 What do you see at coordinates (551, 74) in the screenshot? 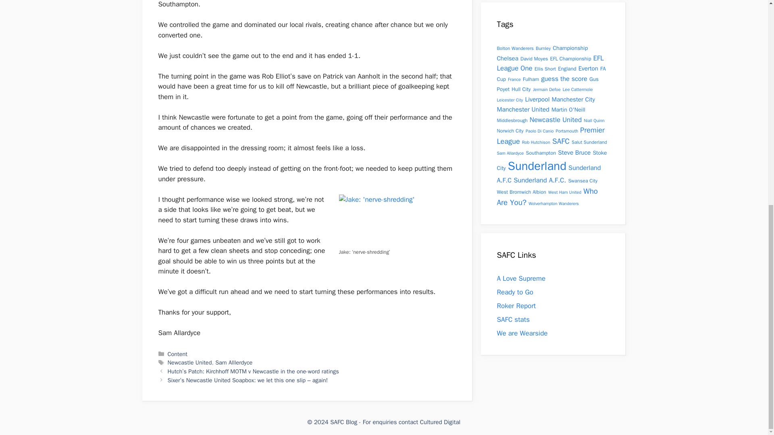
I see `FA Cup` at bounding box center [551, 74].